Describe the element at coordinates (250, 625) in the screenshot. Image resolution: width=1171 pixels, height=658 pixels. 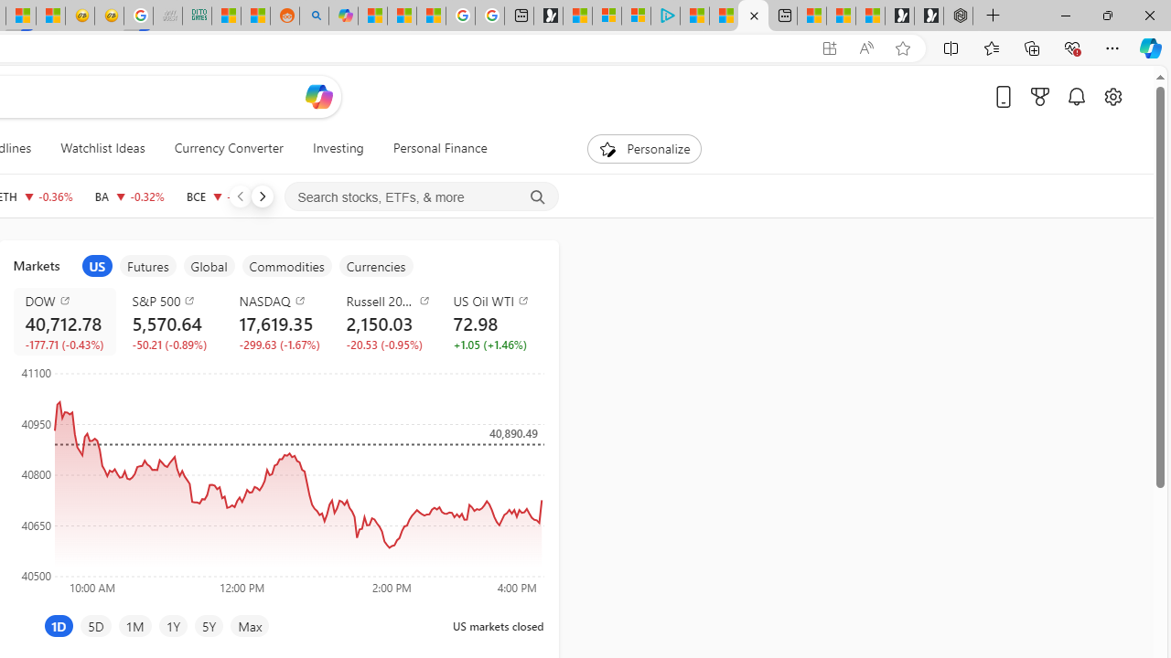
I see `Max` at that location.